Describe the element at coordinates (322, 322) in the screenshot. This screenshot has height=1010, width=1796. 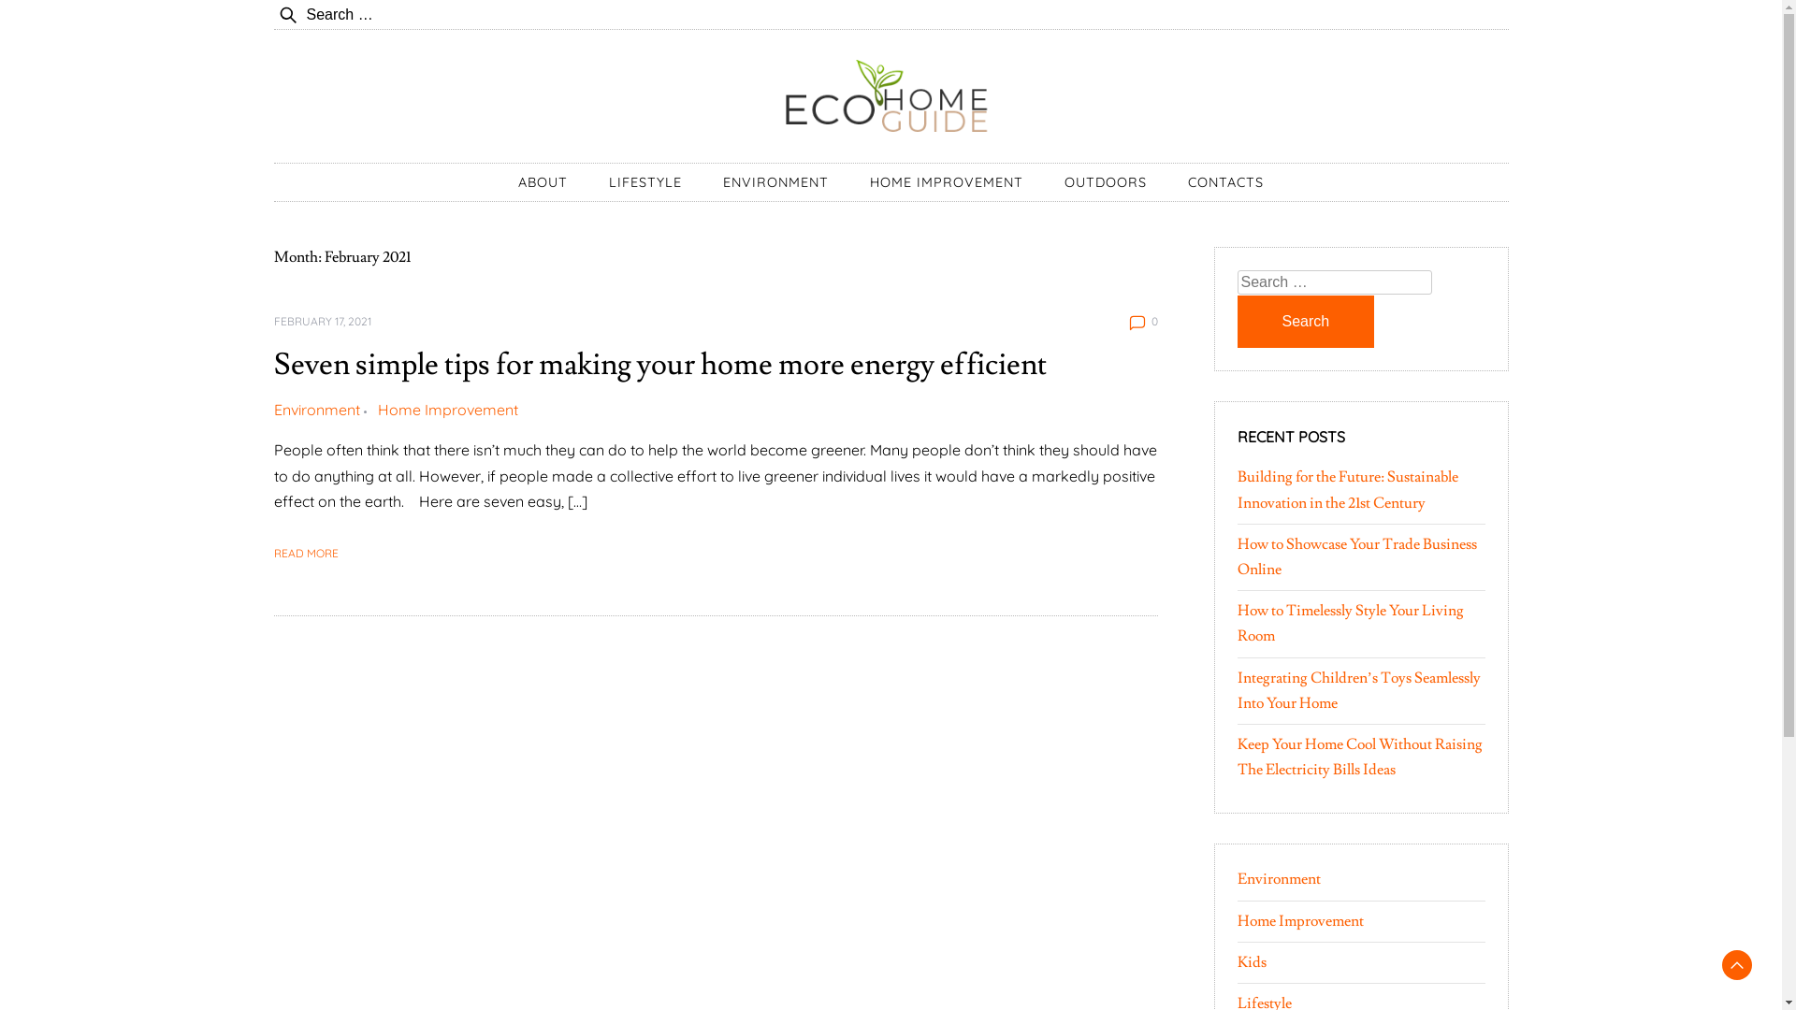
I see `FEBRUARY 17, 2021` at that location.